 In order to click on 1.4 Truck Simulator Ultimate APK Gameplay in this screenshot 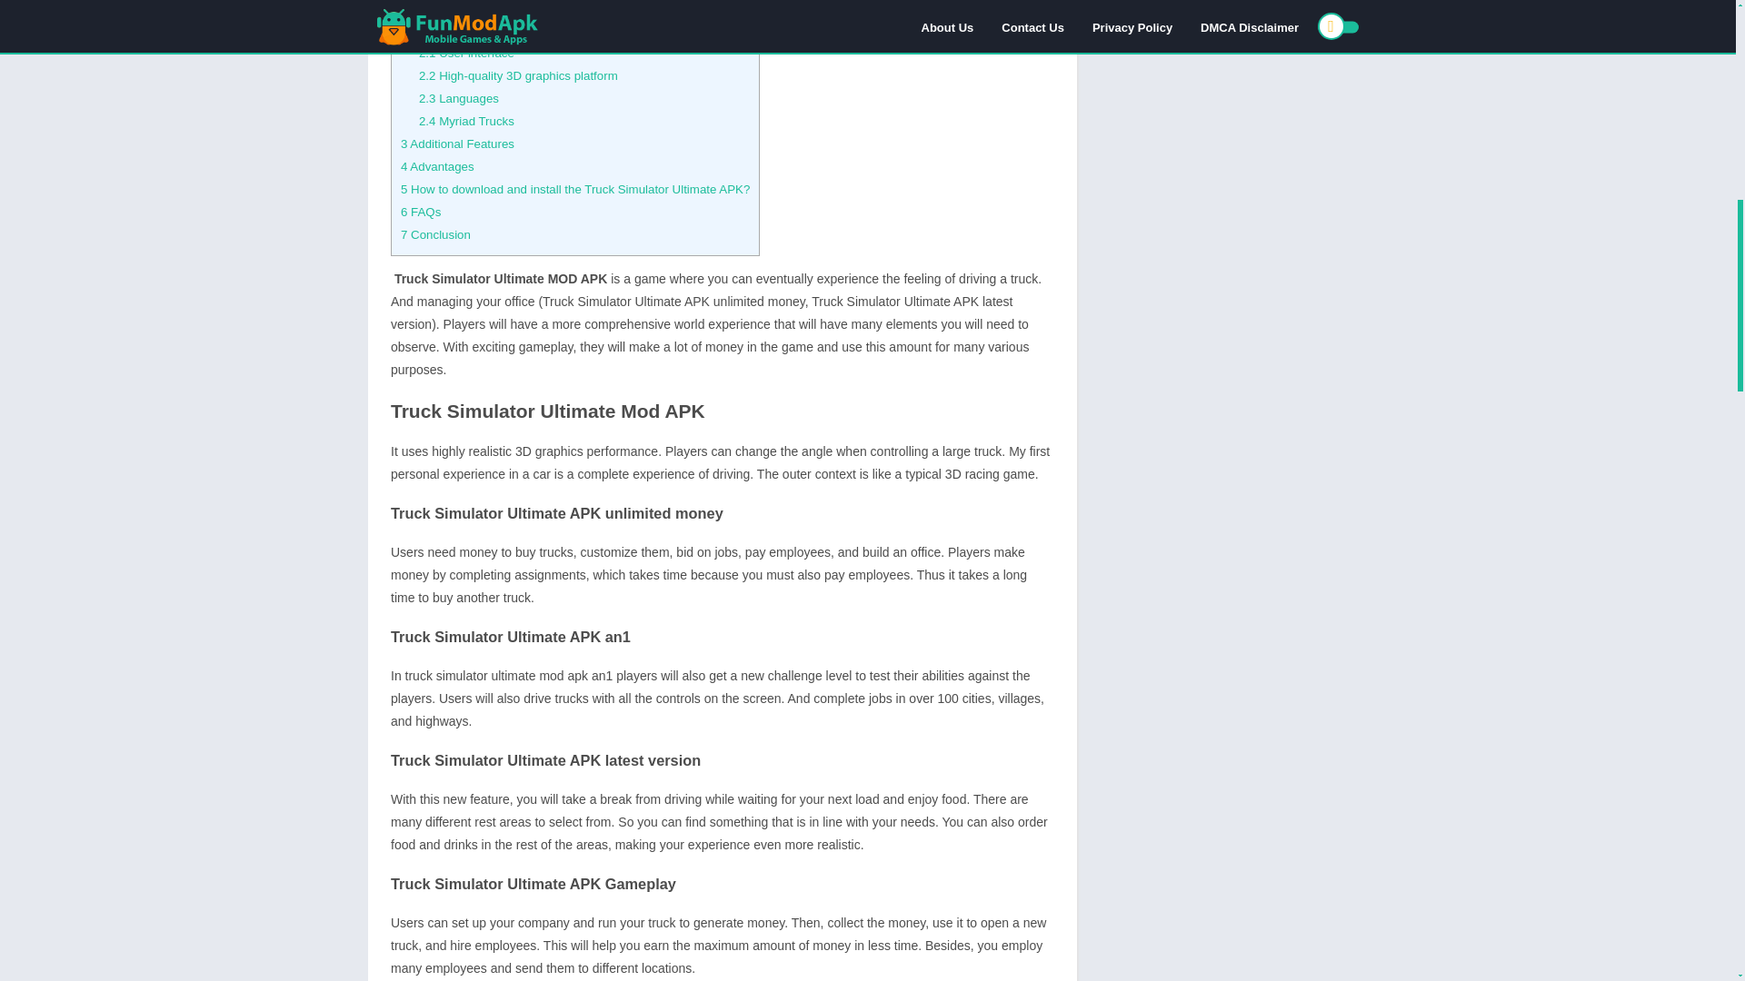, I will do `click(536, 7)`.